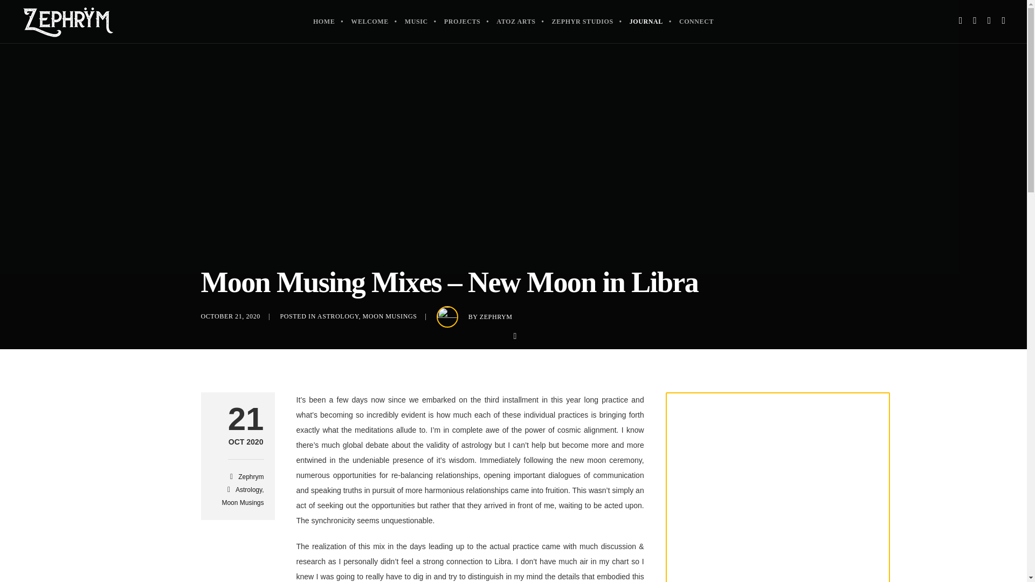 The image size is (1035, 582). What do you see at coordinates (251, 477) in the screenshot?
I see `Zephrym` at bounding box center [251, 477].